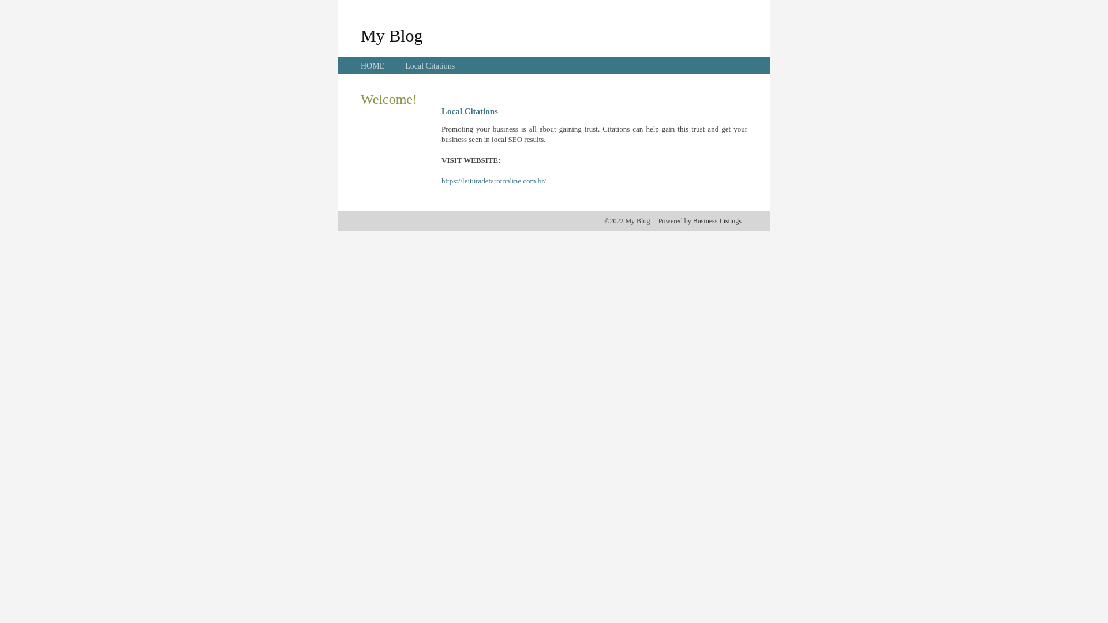 The width and height of the screenshot is (1108, 623). What do you see at coordinates (392, 35) in the screenshot?
I see `My Blog` at bounding box center [392, 35].